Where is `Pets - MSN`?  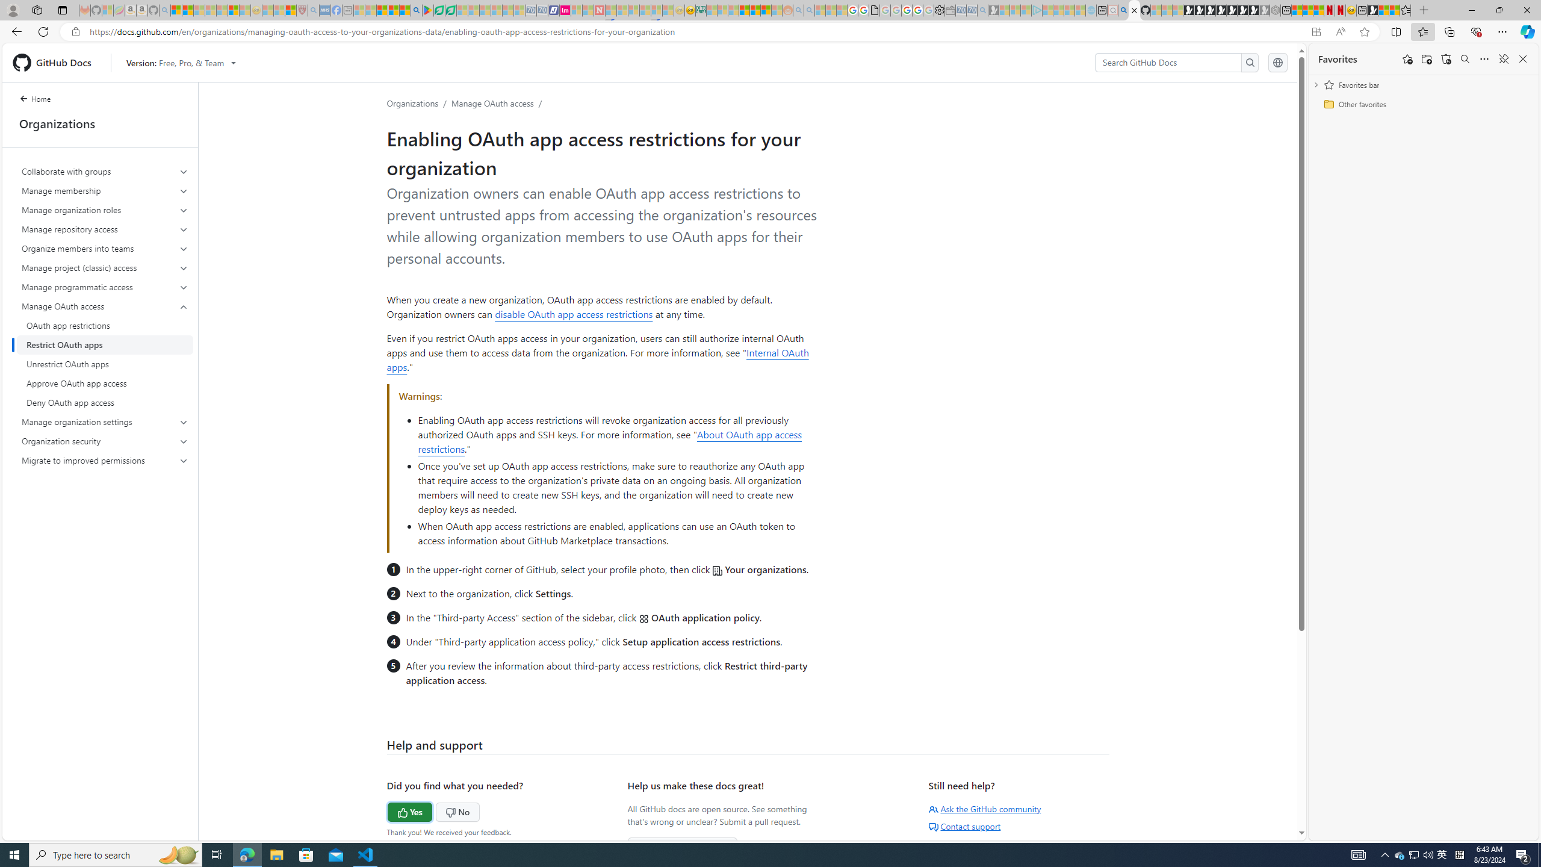 Pets - MSN is located at coordinates (392, 10).